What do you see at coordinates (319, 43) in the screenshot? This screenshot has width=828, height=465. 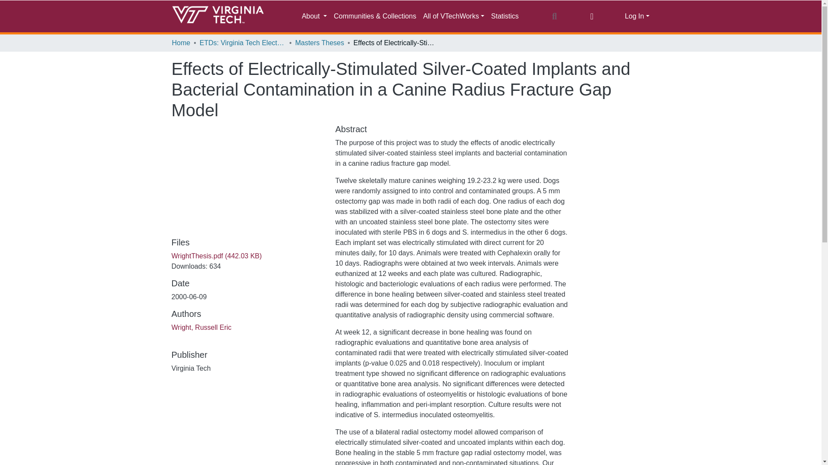 I see `Masters Theses` at bounding box center [319, 43].